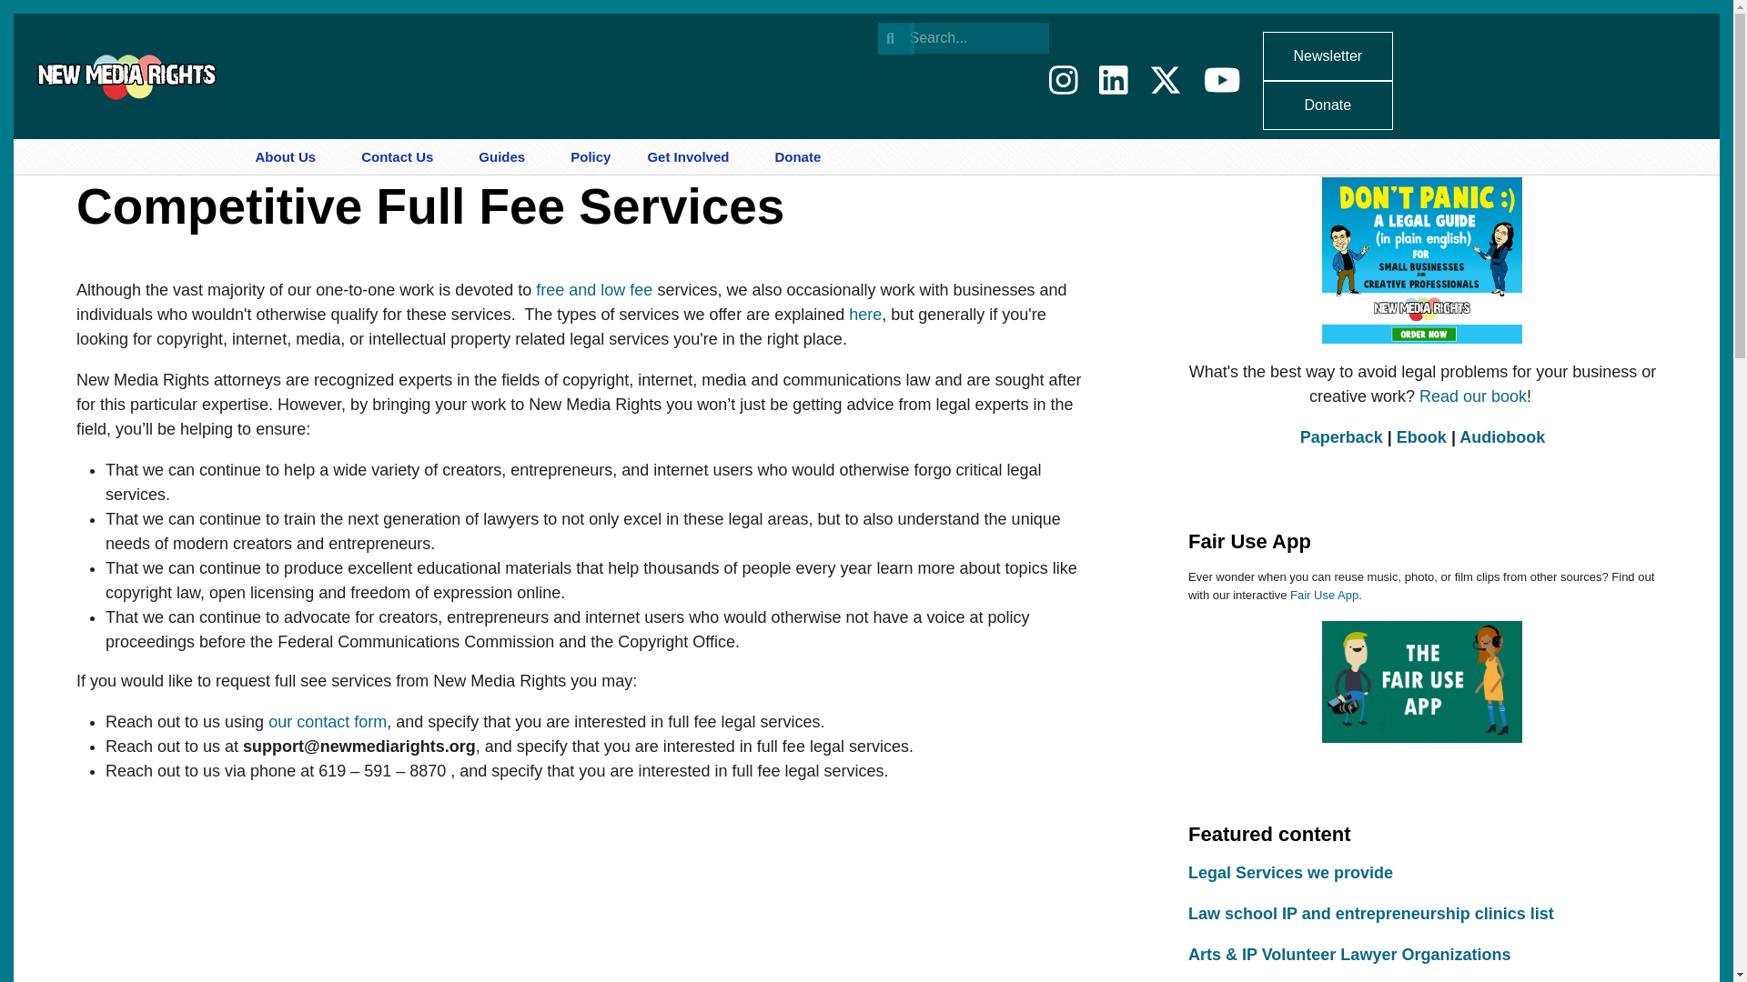 This screenshot has width=1747, height=982. Describe the element at coordinates (590, 157) in the screenshot. I see `Policy` at that location.